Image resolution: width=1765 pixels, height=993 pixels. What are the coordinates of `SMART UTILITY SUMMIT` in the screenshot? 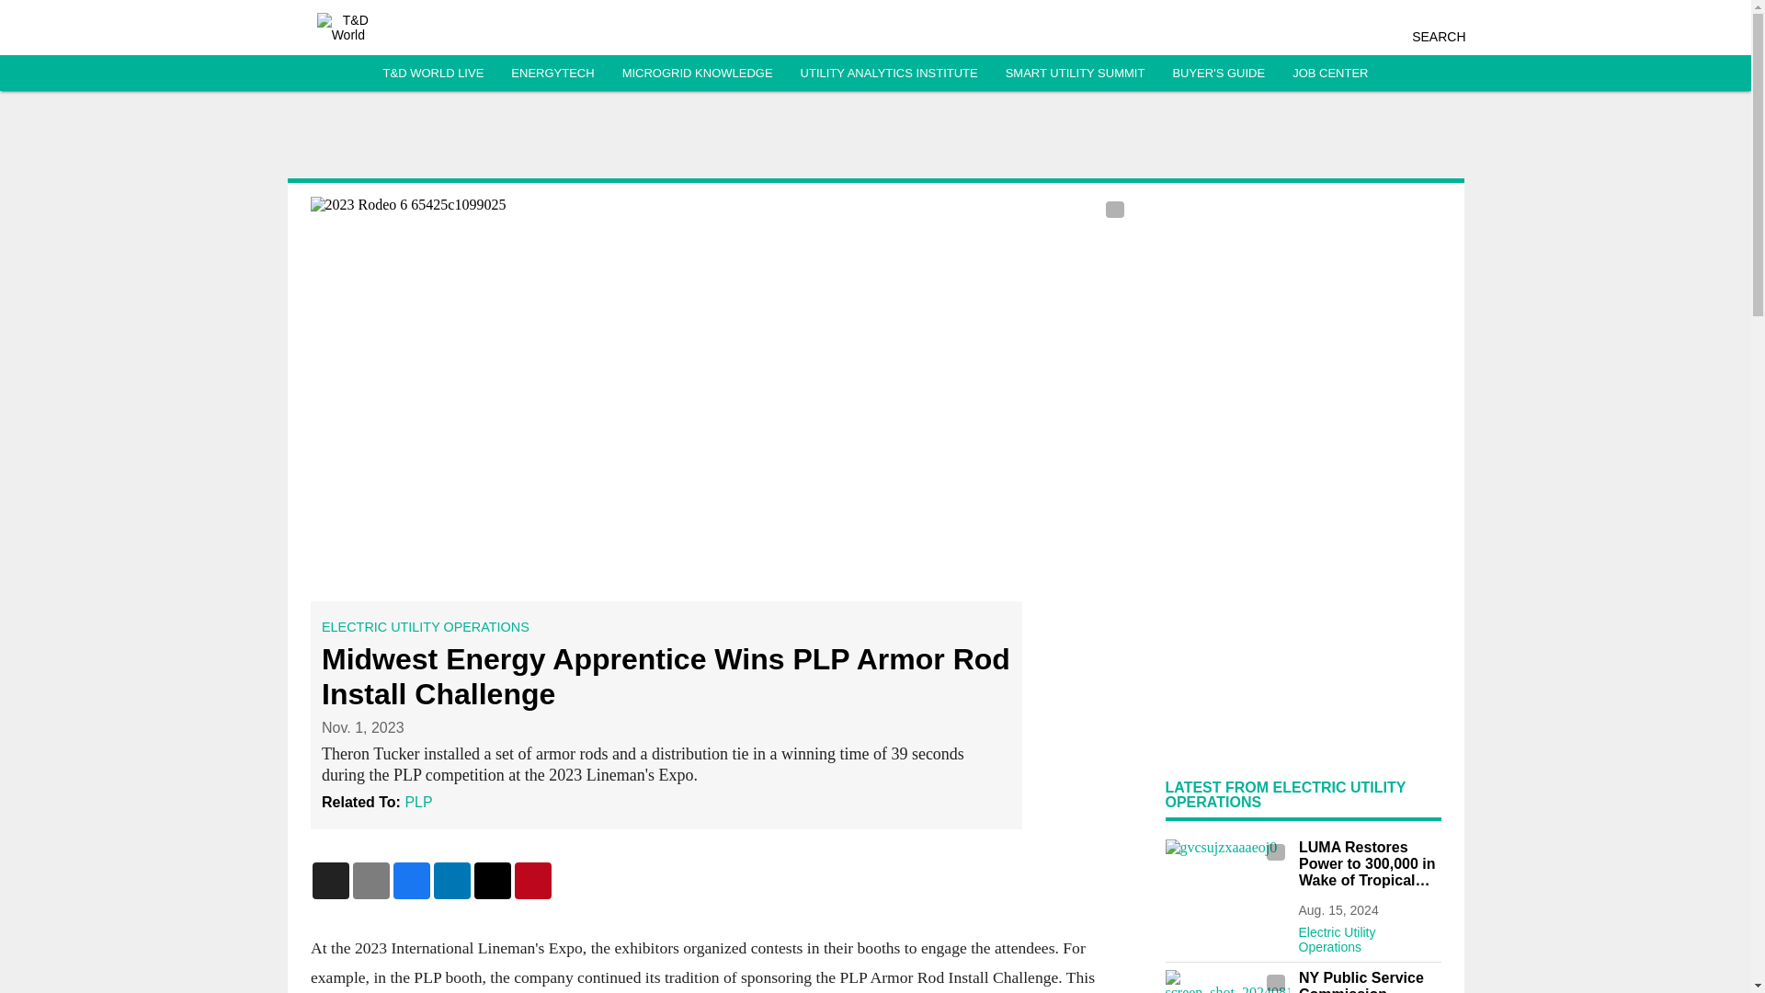 It's located at (1076, 74).